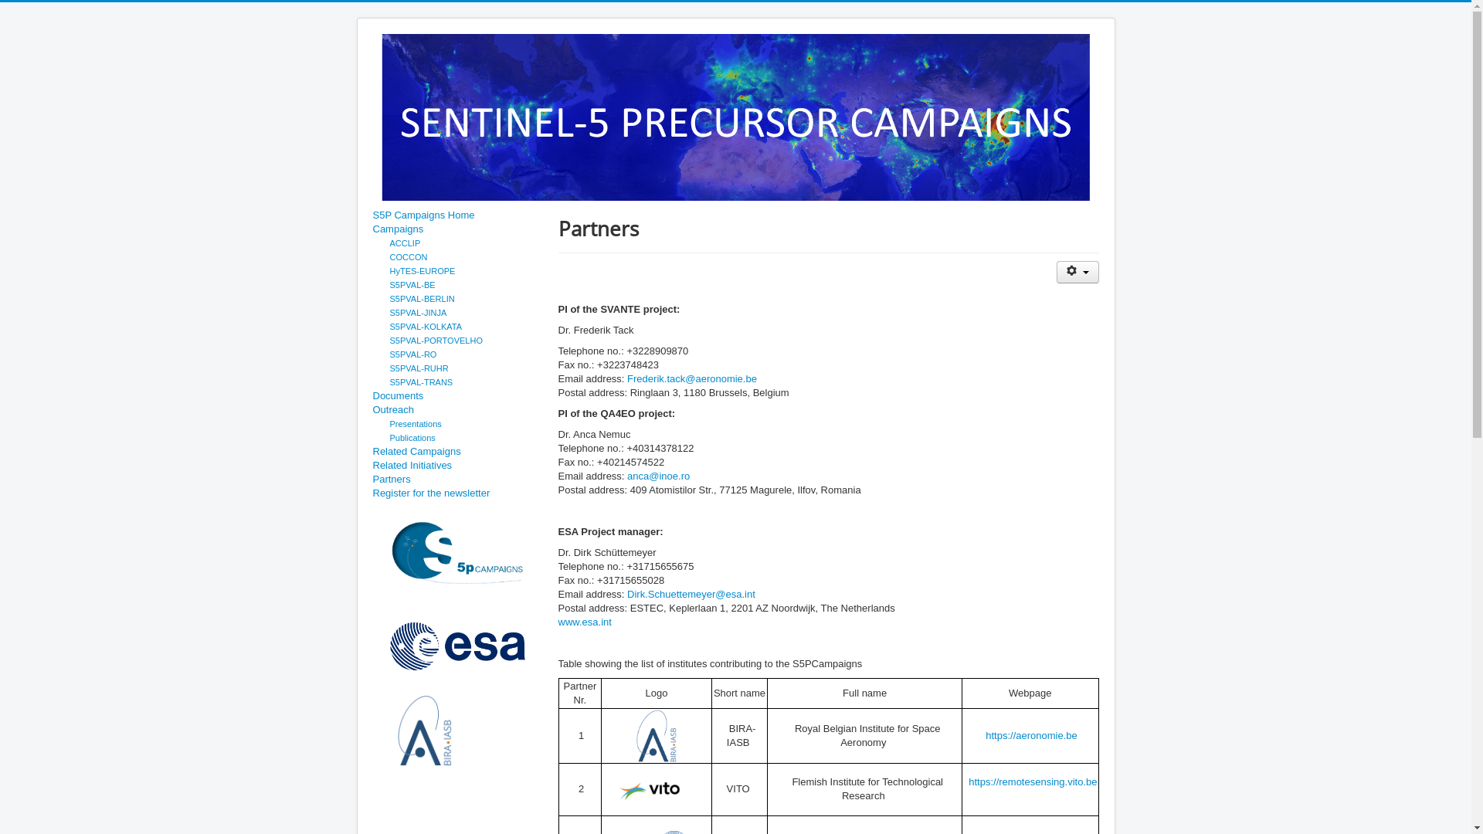  Describe the element at coordinates (426, 327) in the screenshot. I see `S5PVAL-KOLKATA` at that location.